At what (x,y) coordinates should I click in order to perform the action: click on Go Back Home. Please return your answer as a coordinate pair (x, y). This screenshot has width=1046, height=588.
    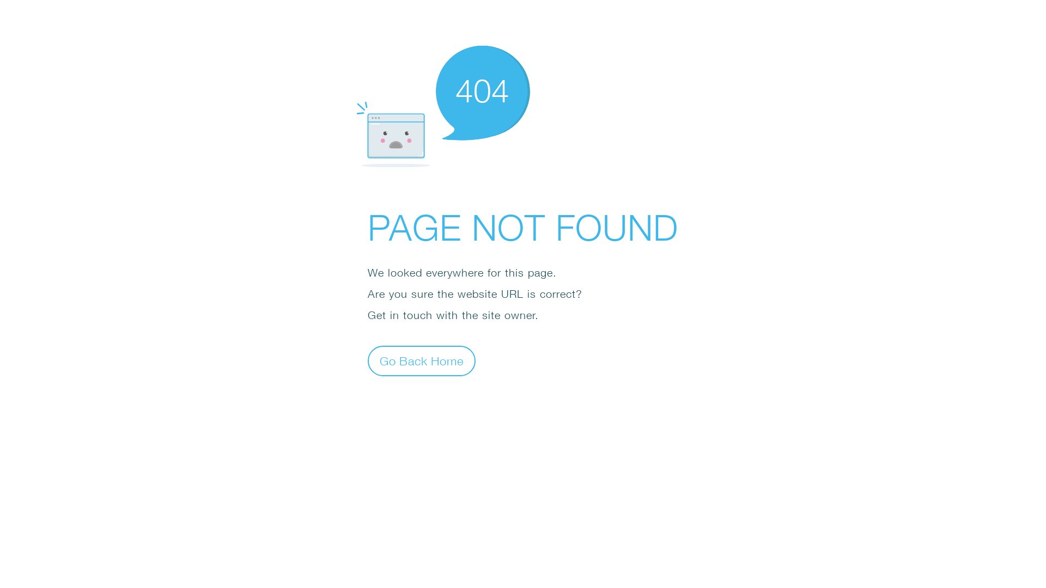
    Looking at the image, I should click on (422, 360).